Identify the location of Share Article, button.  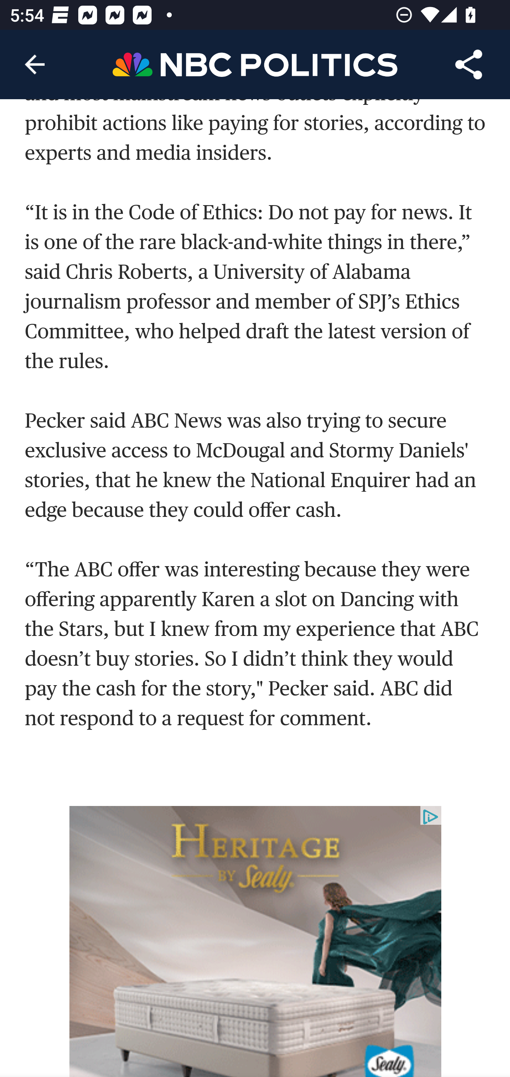
(469, 64).